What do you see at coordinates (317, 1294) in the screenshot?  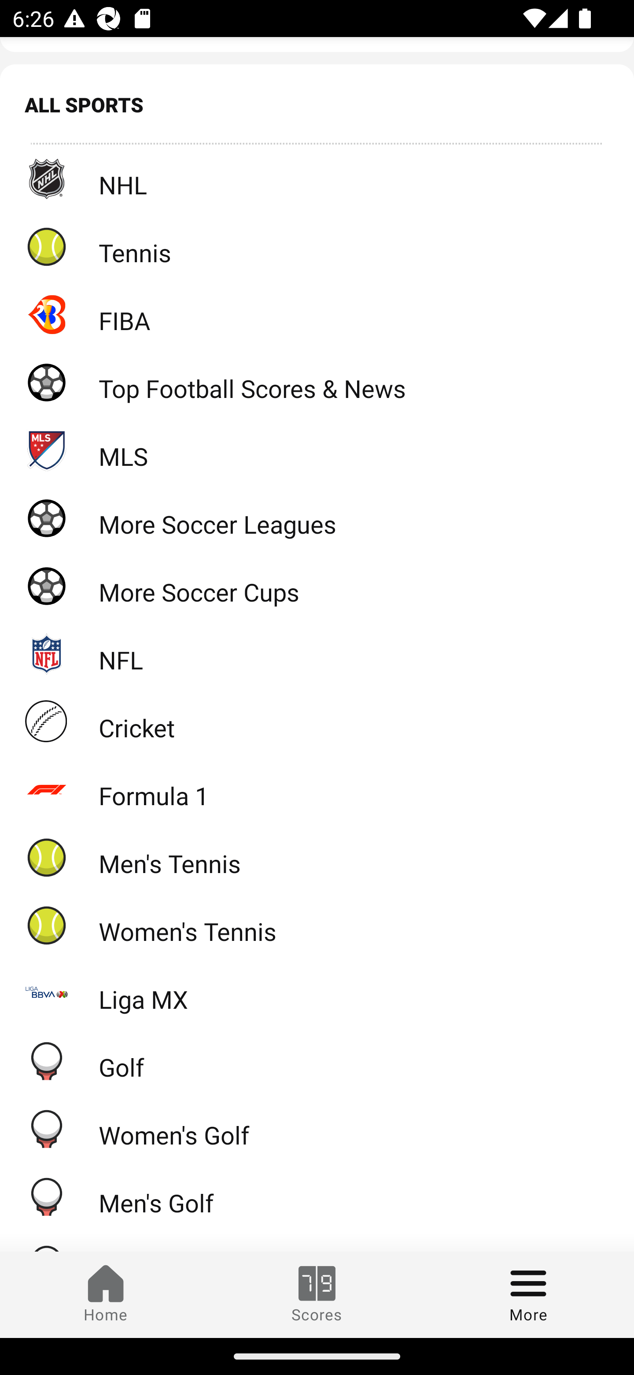 I see `Scores` at bounding box center [317, 1294].